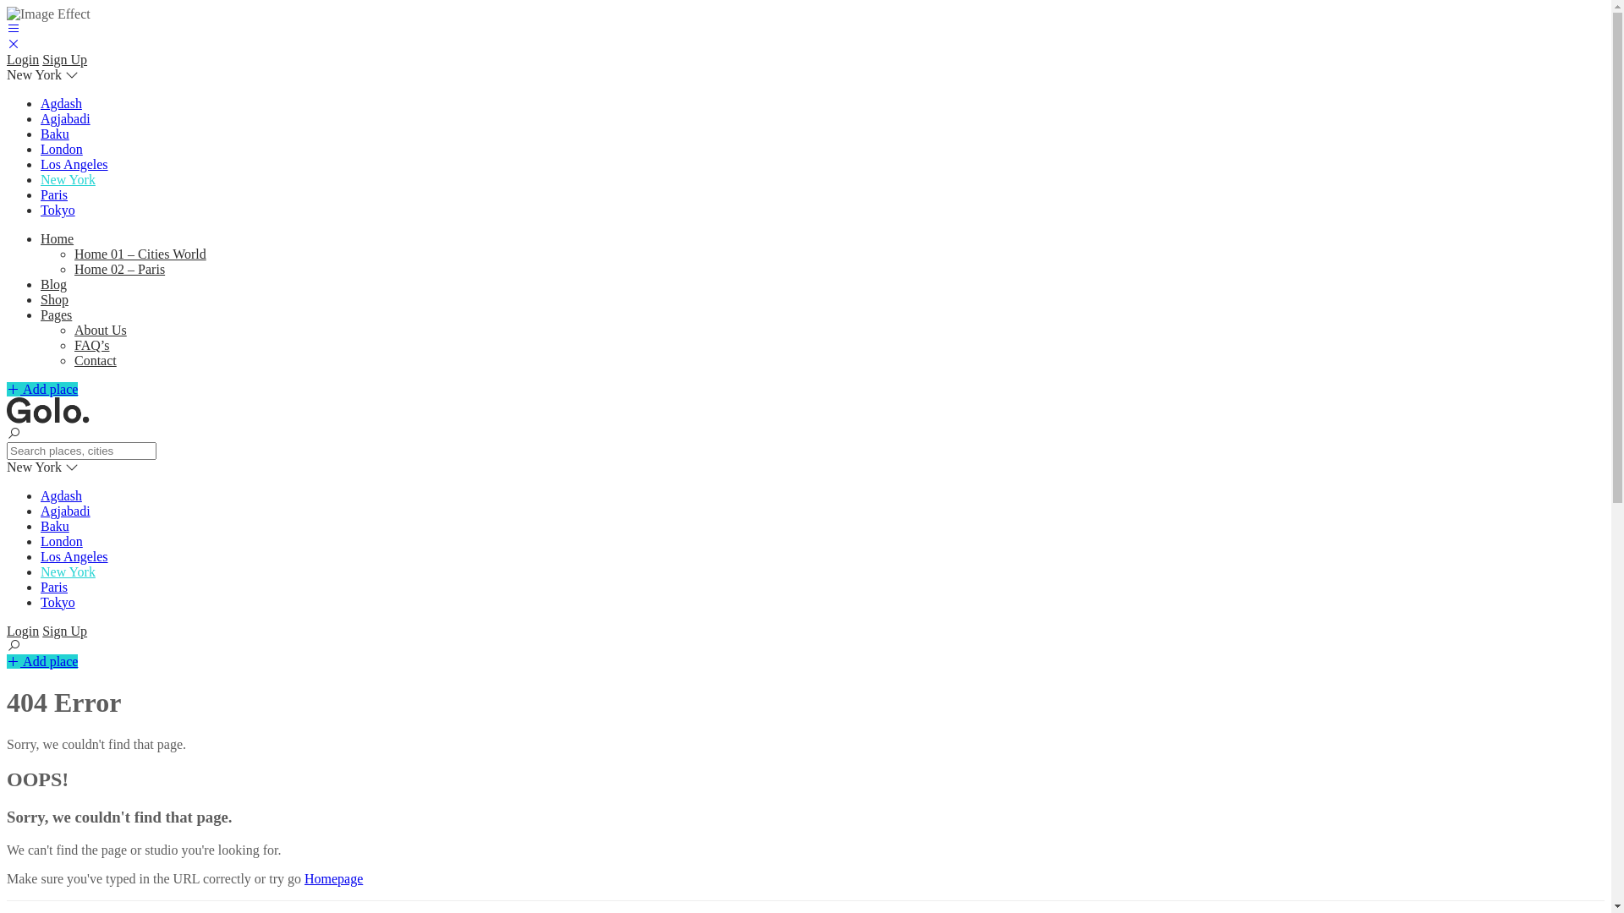  Describe the element at coordinates (74, 556) in the screenshot. I see `Los Angeles` at that location.